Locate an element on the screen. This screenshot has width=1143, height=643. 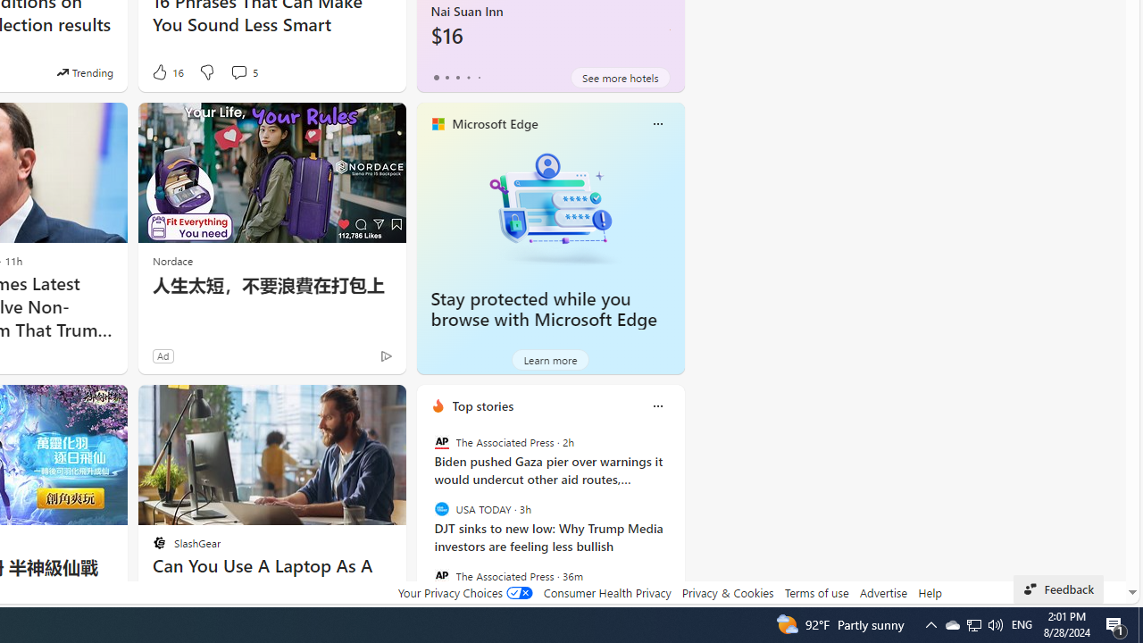
Stay protected while you browse with Microsoft Edge is located at coordinates (550, 207).